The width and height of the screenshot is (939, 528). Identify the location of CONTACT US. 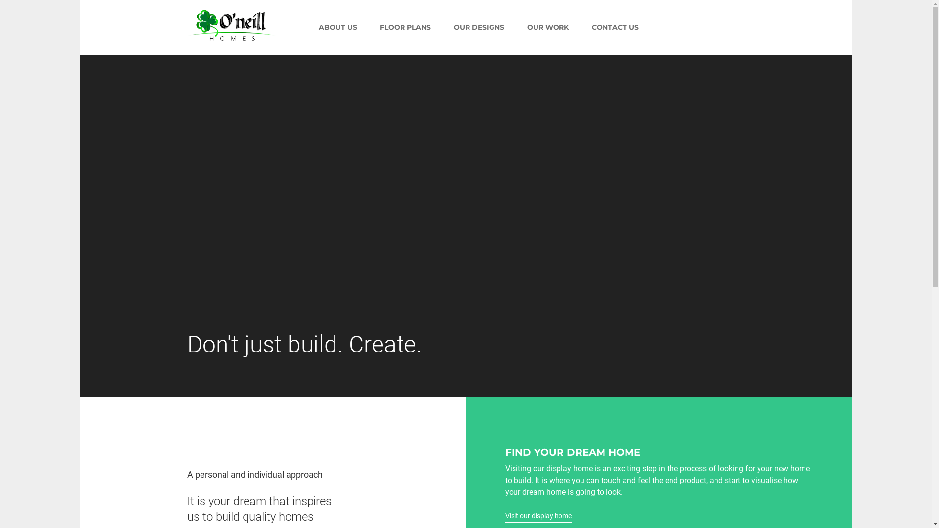
(615, 27).